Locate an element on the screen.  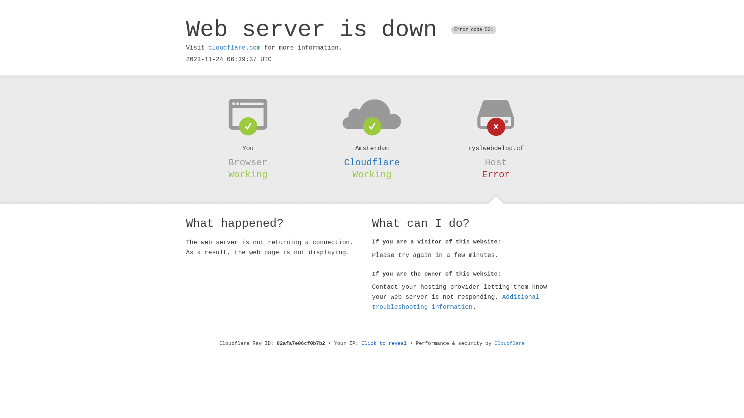
cloudflare.com is located at coordinates (234, 48).